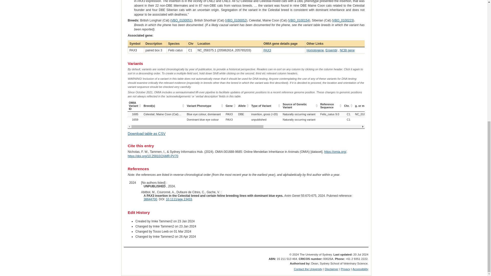 The height and width of the screenshot is (276, 491). I want to click on Homologene, so click(315, 50).